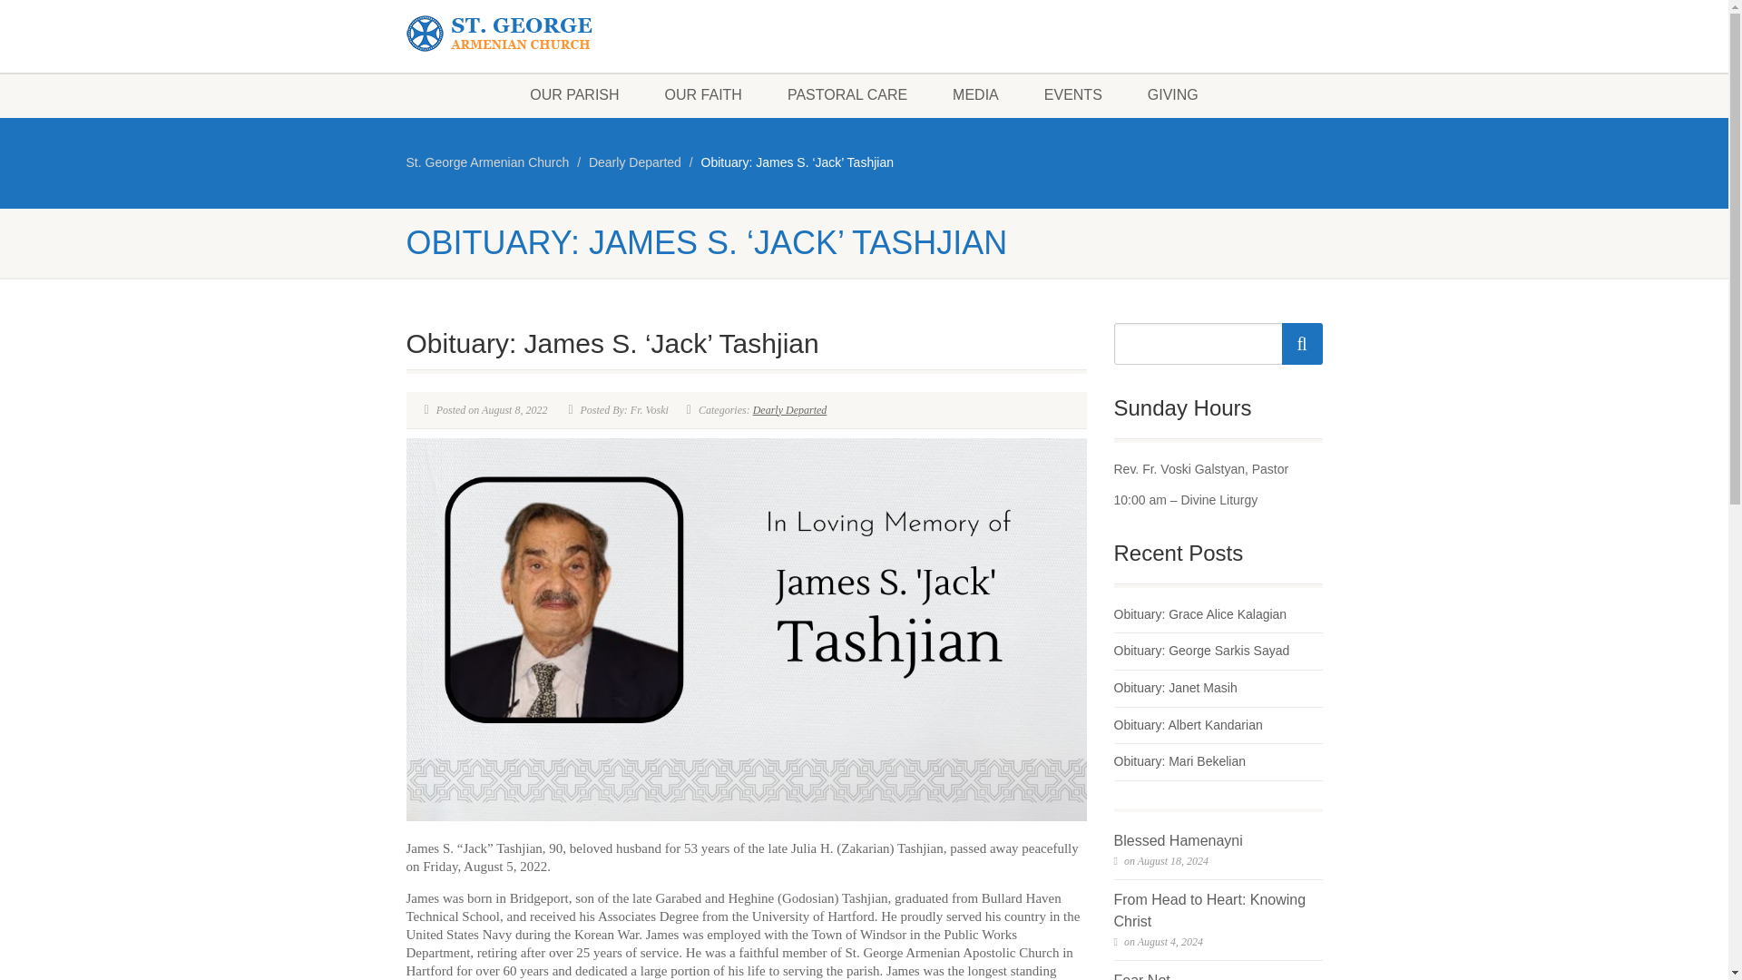  I want to click on Logo, so click(550, 34).